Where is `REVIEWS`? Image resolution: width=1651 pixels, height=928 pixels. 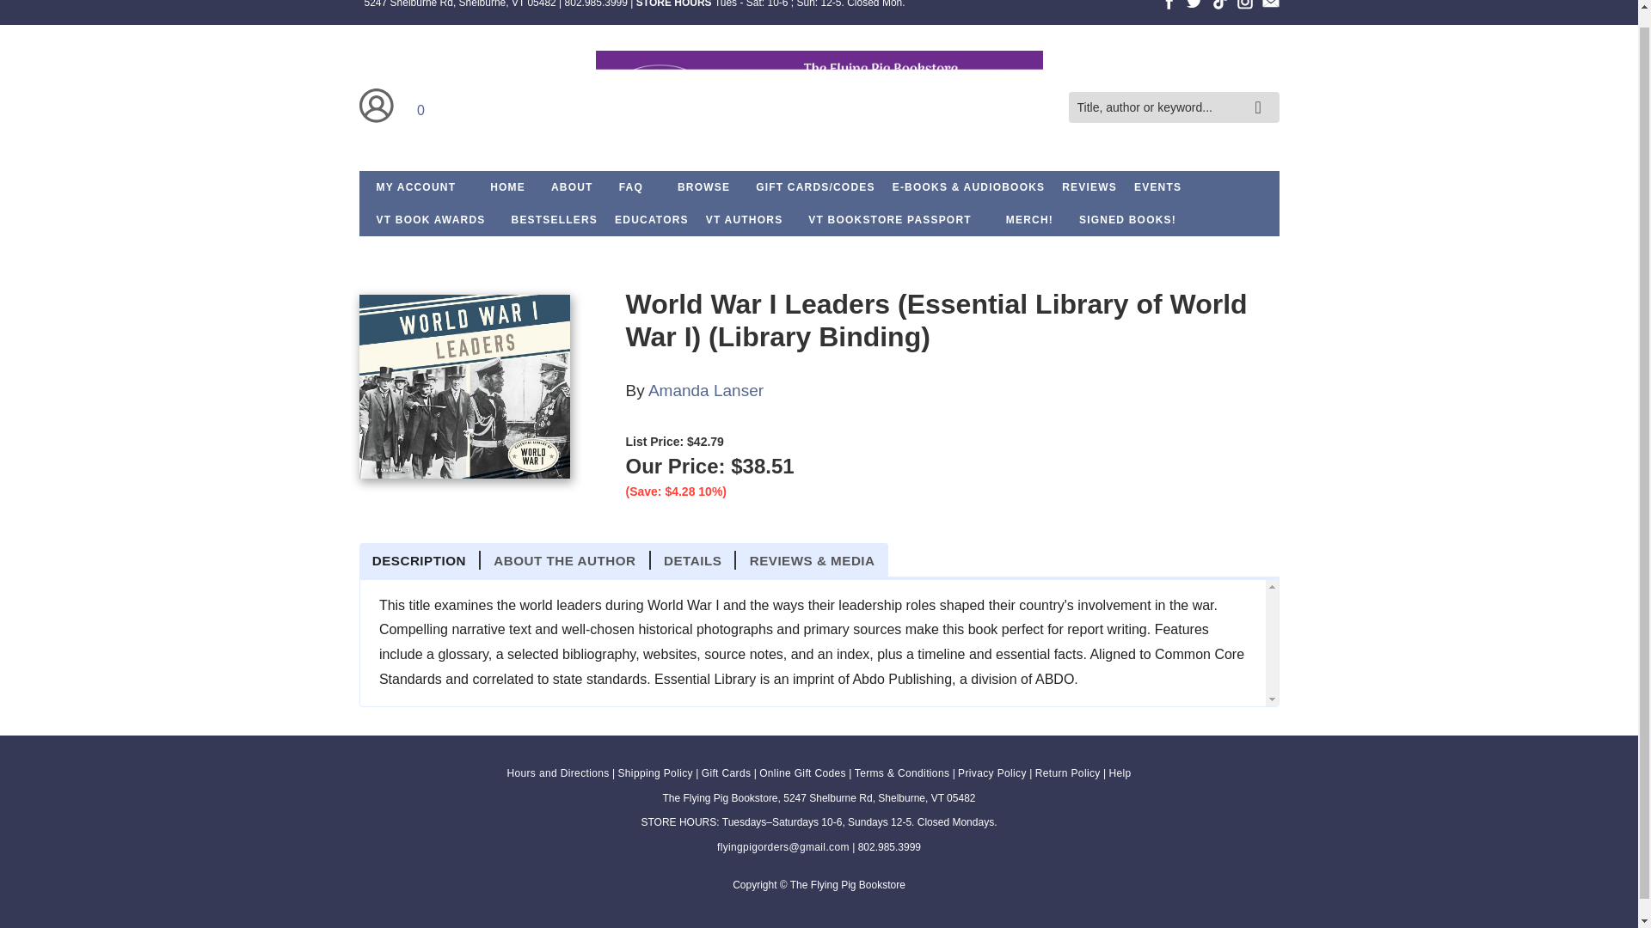
REVIEWS is located at coordinates (1089, 186).